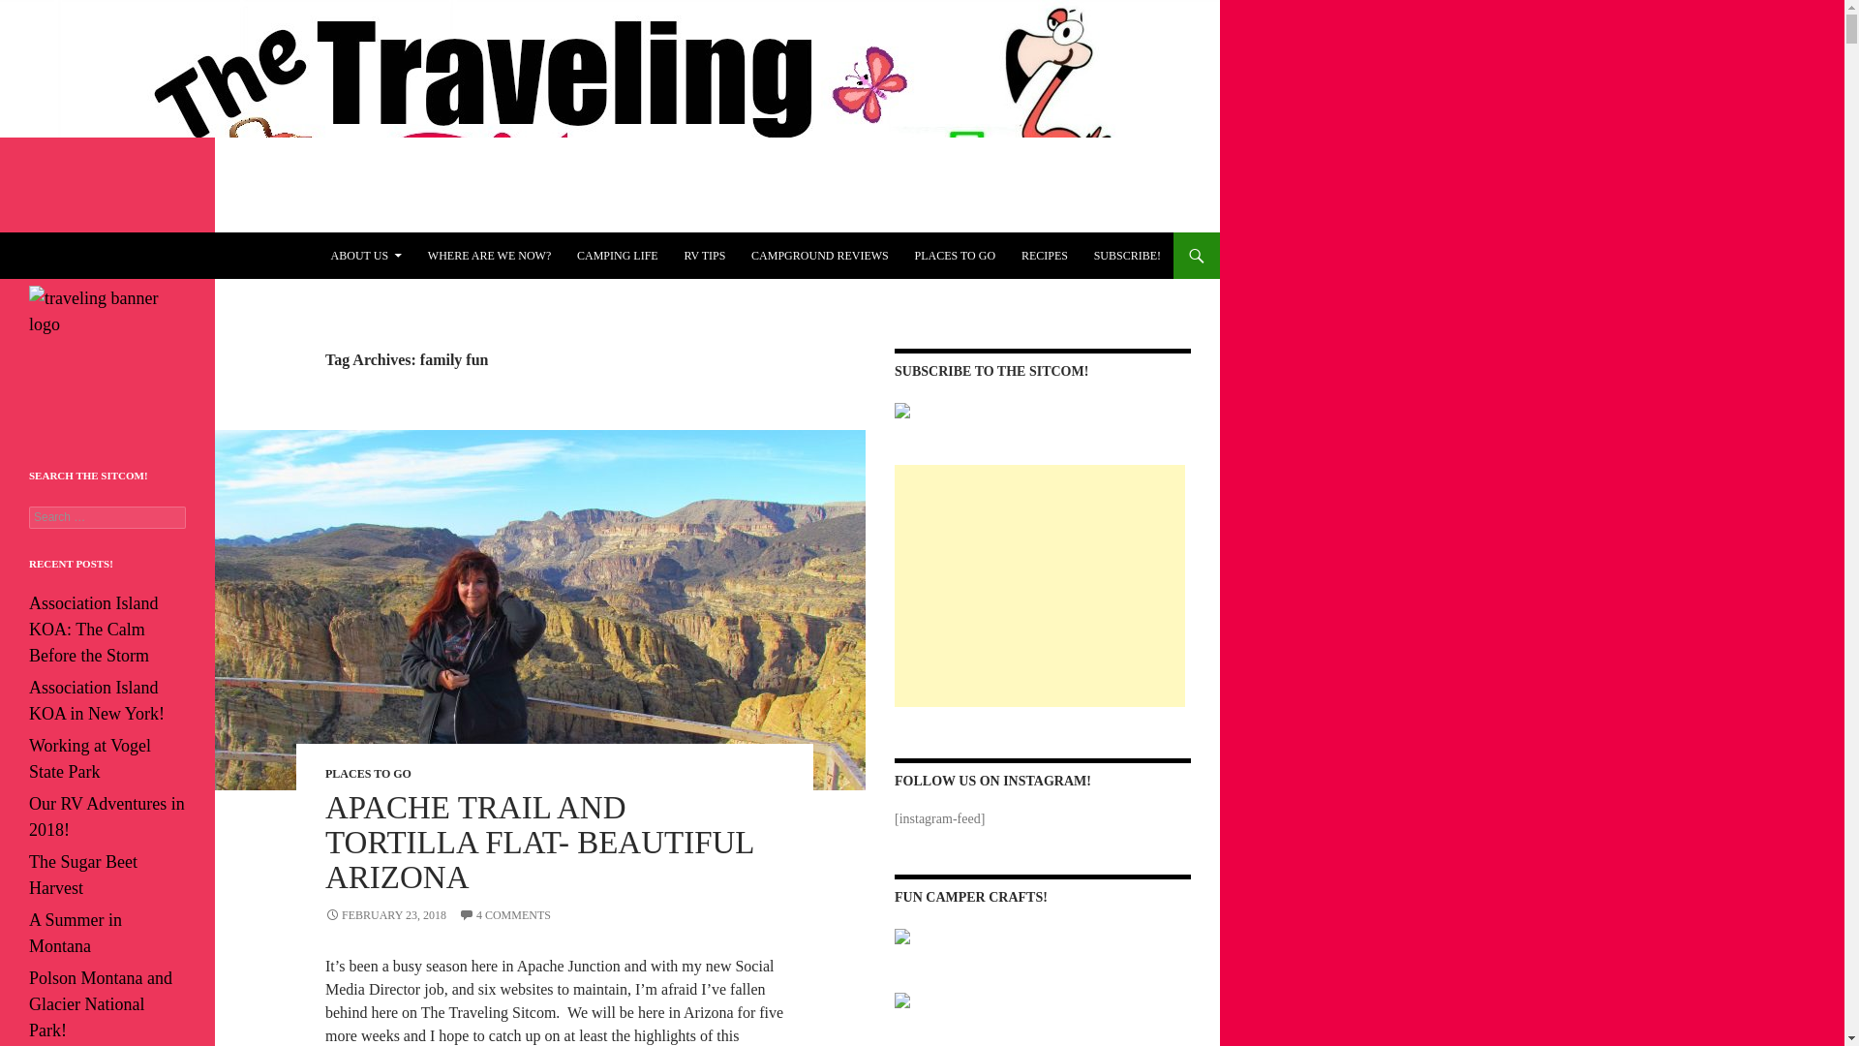  Describe the element at coordinates (819, 256) in the screenshot. I see `CAMPGROUND REVIEWS` at that location.